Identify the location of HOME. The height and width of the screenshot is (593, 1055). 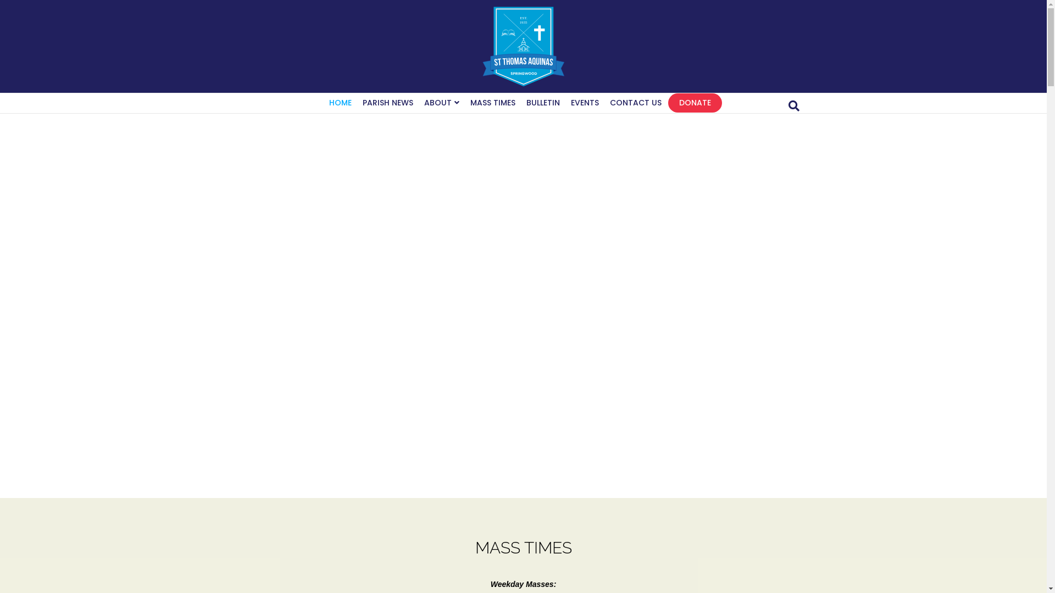
(341, 103).